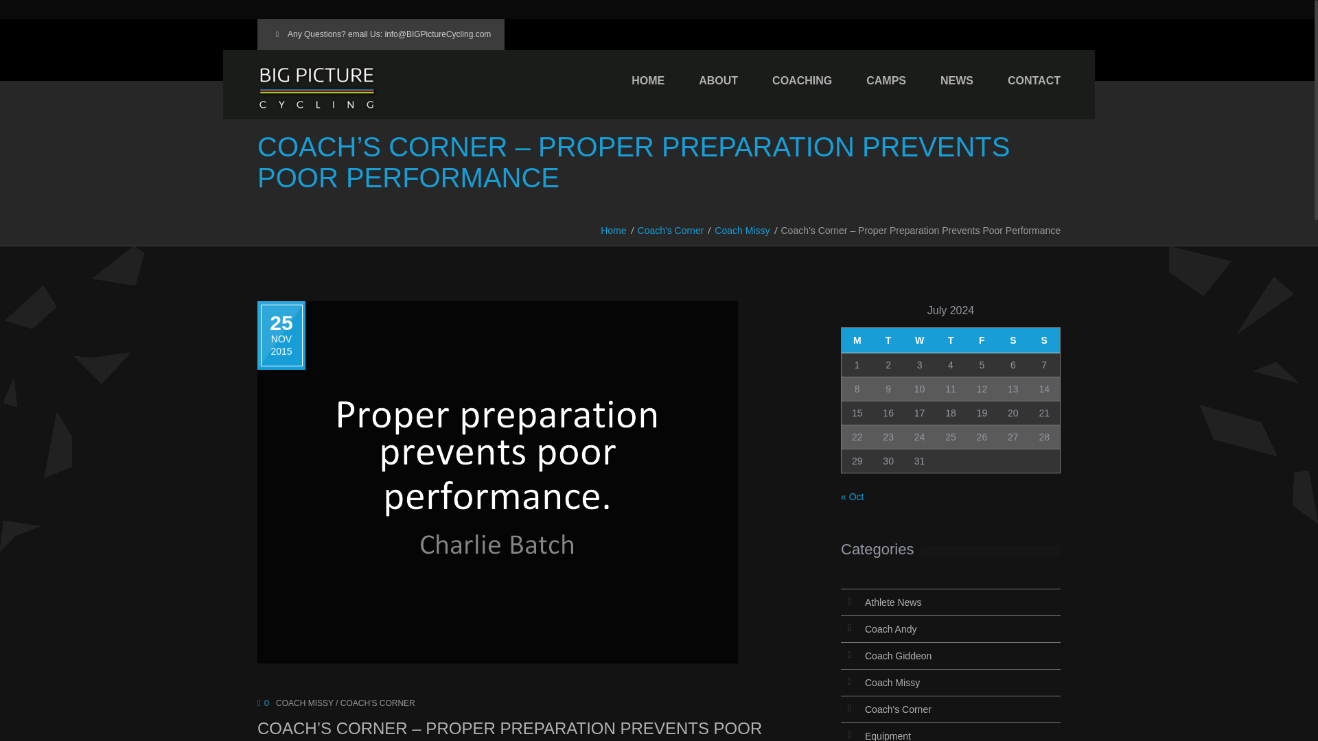  Describe the element at coordinates (262, 703) in the screenshot. I see `0` at that location.